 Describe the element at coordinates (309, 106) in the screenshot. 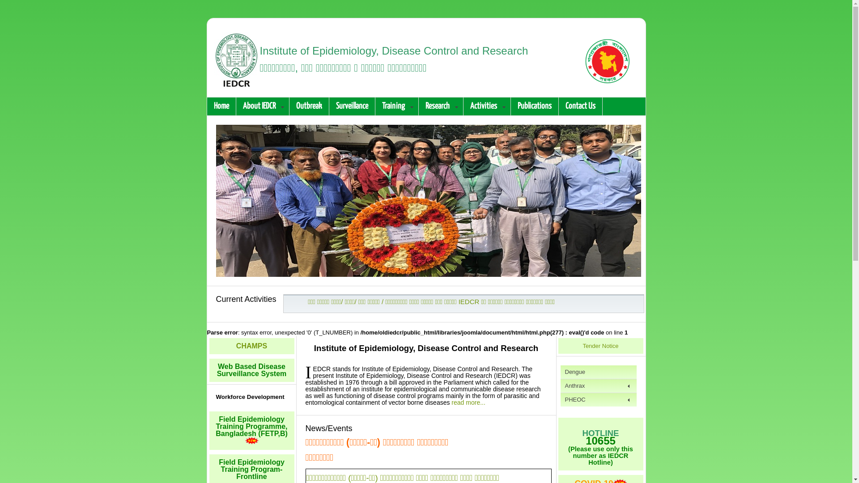

I see `Outbreak` at that location.